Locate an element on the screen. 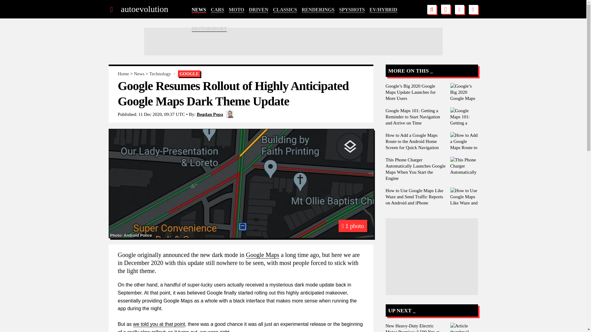 The width and height of the screenshot is (591, 332). SPYSHOTS is located at coordinates (352, 10).